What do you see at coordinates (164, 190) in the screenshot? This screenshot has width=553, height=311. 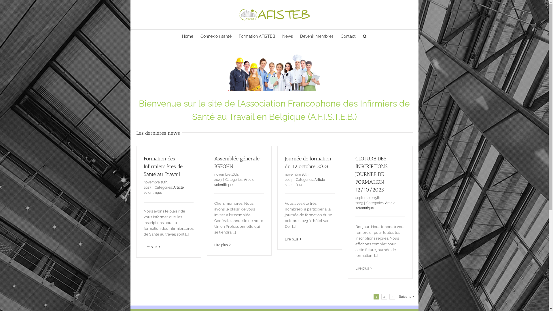 I see `Article scientifique` at bounding box center [164, 190].